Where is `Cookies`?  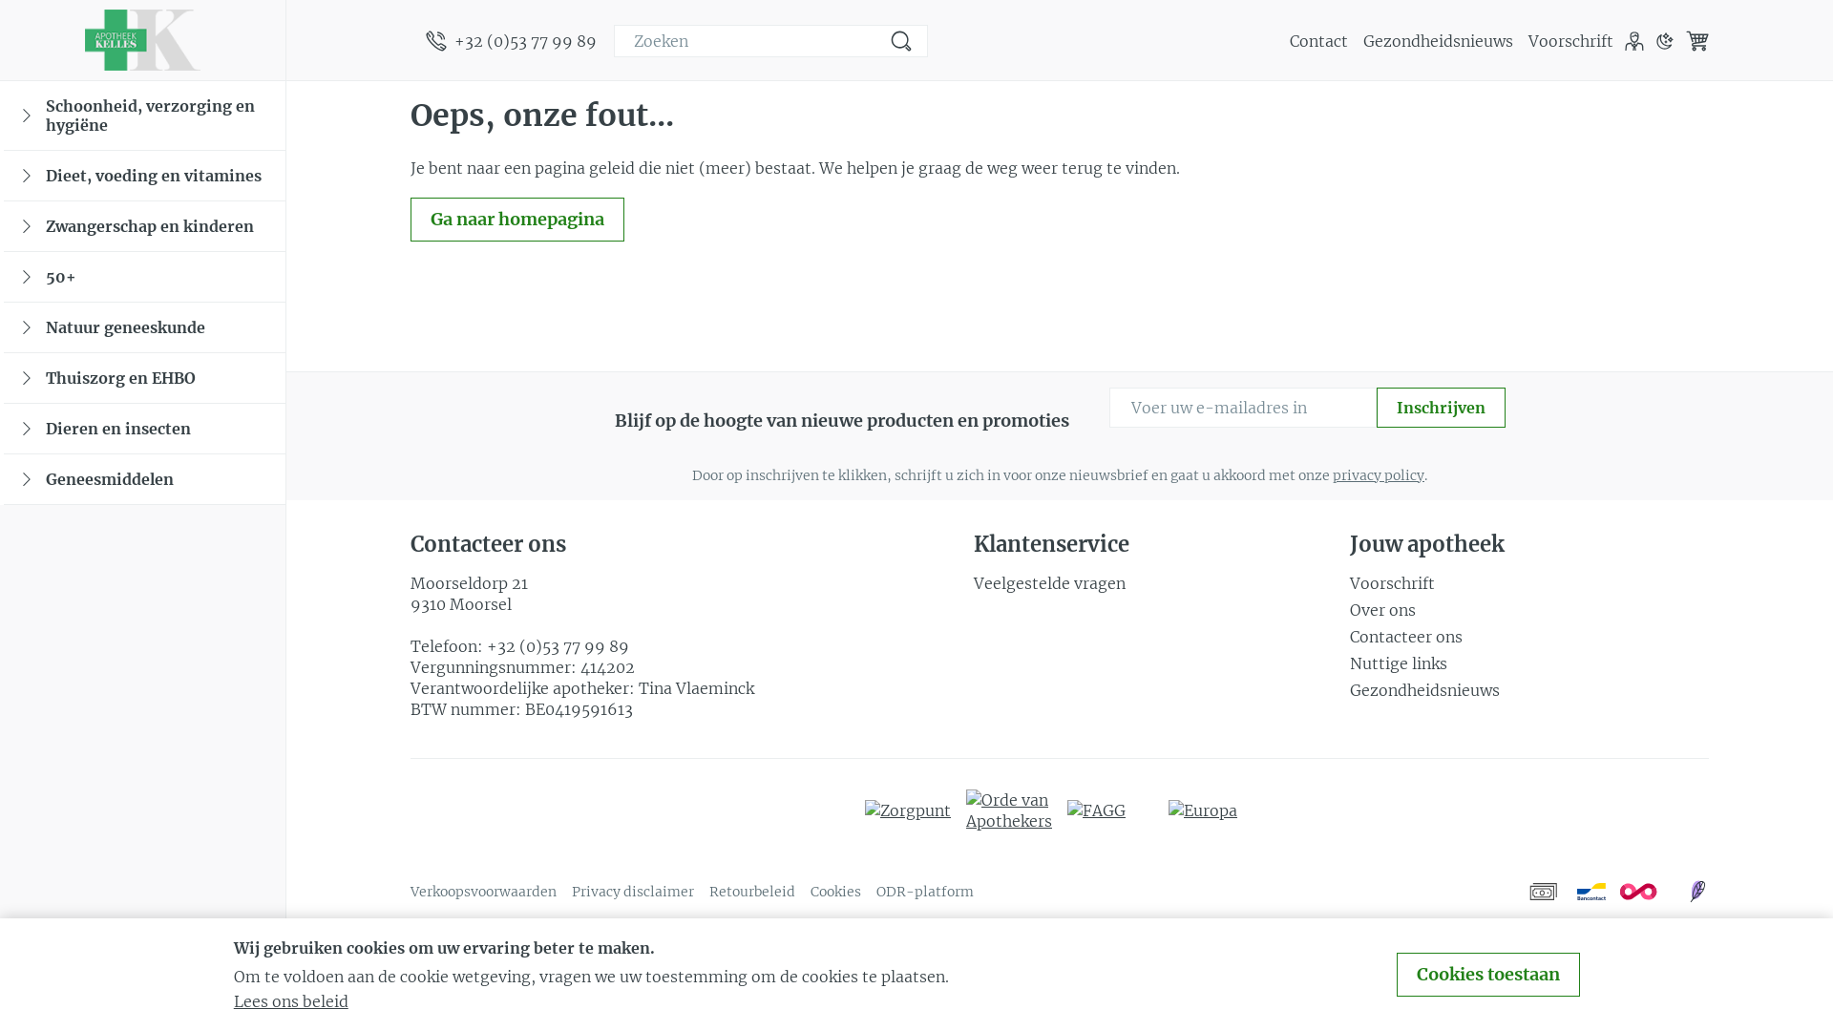
Cookies is located at coordinates (836, 892).